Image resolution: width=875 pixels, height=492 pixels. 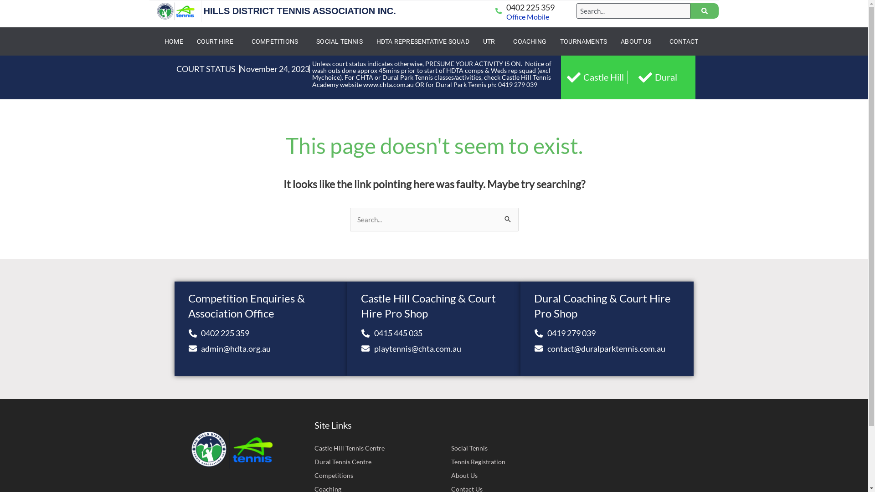 I want to click on CONTACT, so click(x=684, y=41).